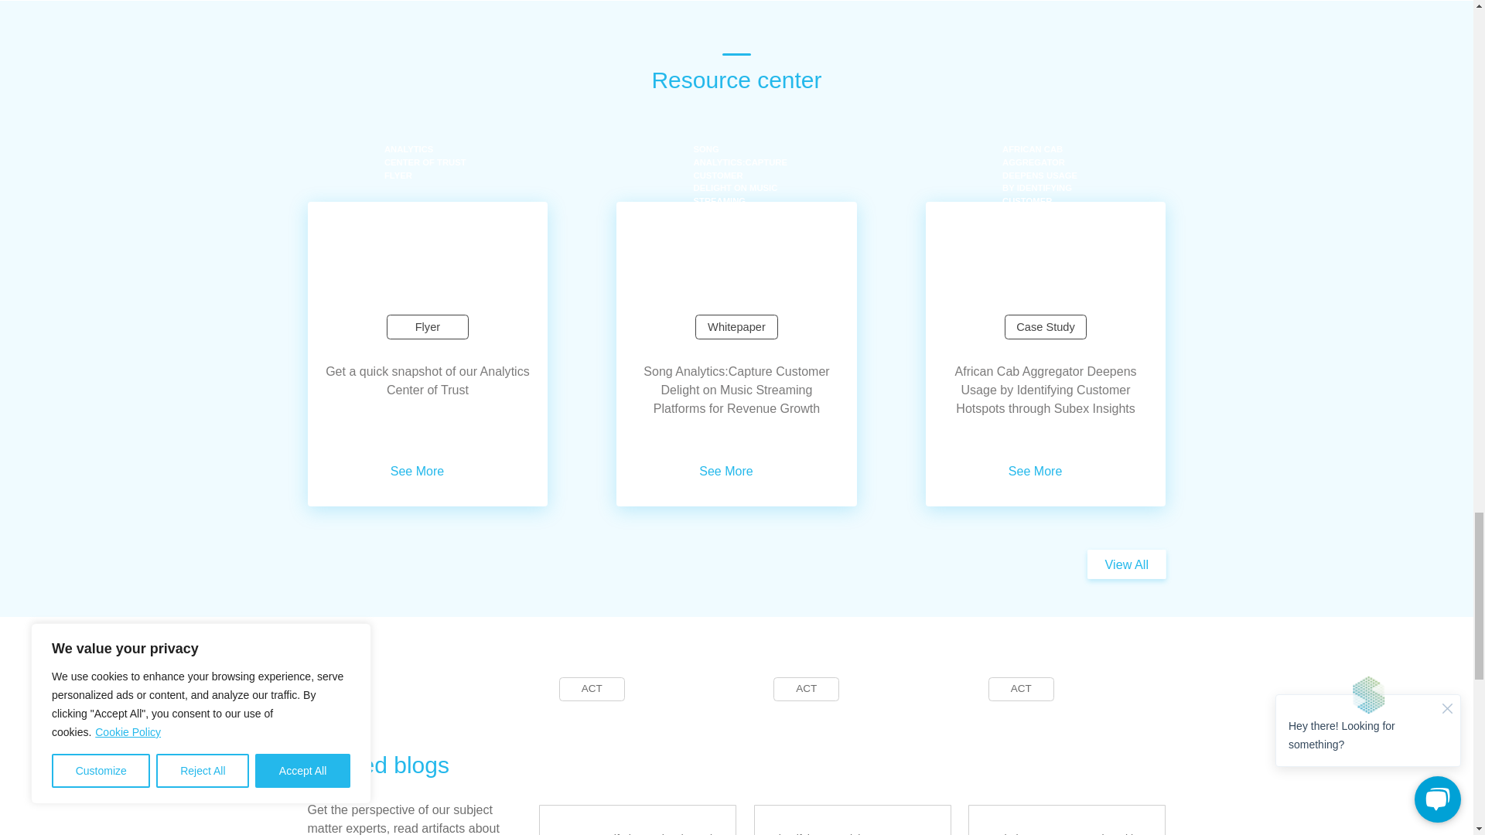 The image size is (1485, 835). Describe the element at coordinates (1126, 564) in the screenshot. I see `View All` at that location.